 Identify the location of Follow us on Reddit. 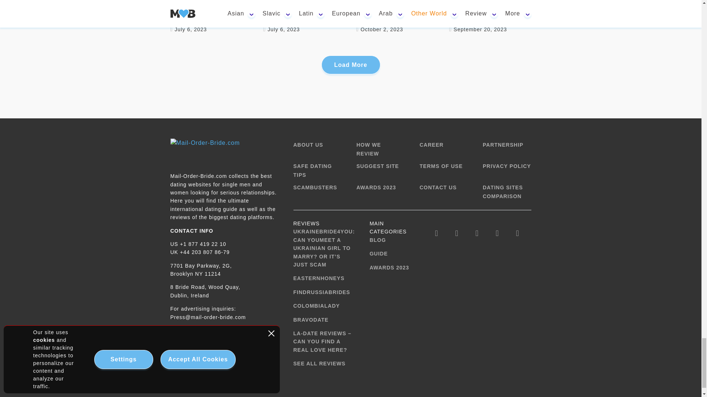
(517, 233).